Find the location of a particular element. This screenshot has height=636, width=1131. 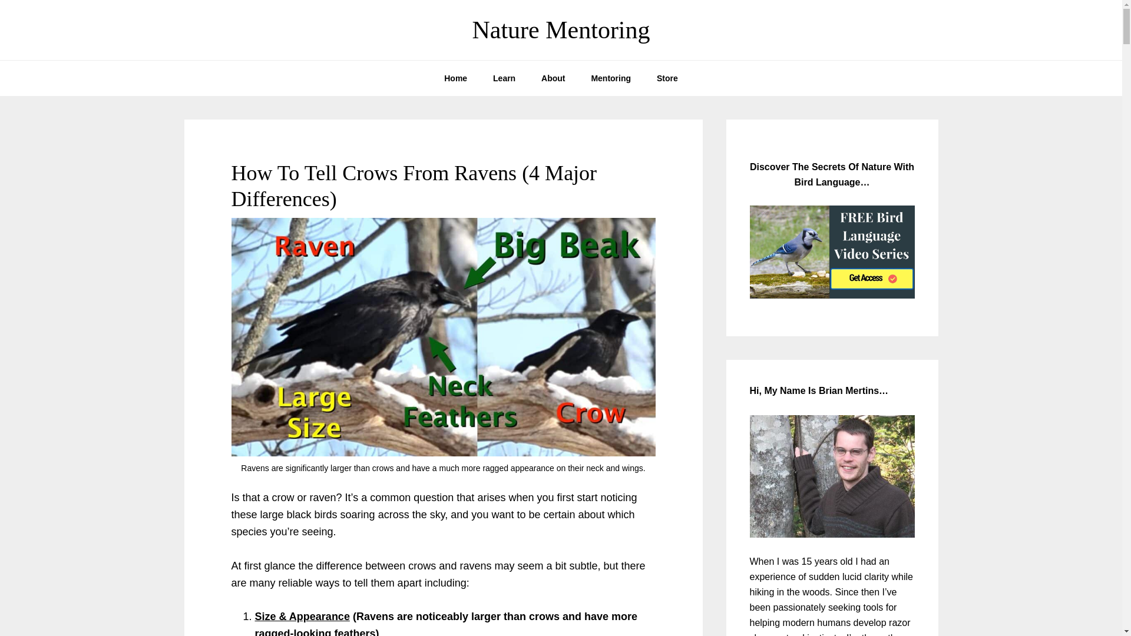

Mentoring is located at coordinates (610, 78).